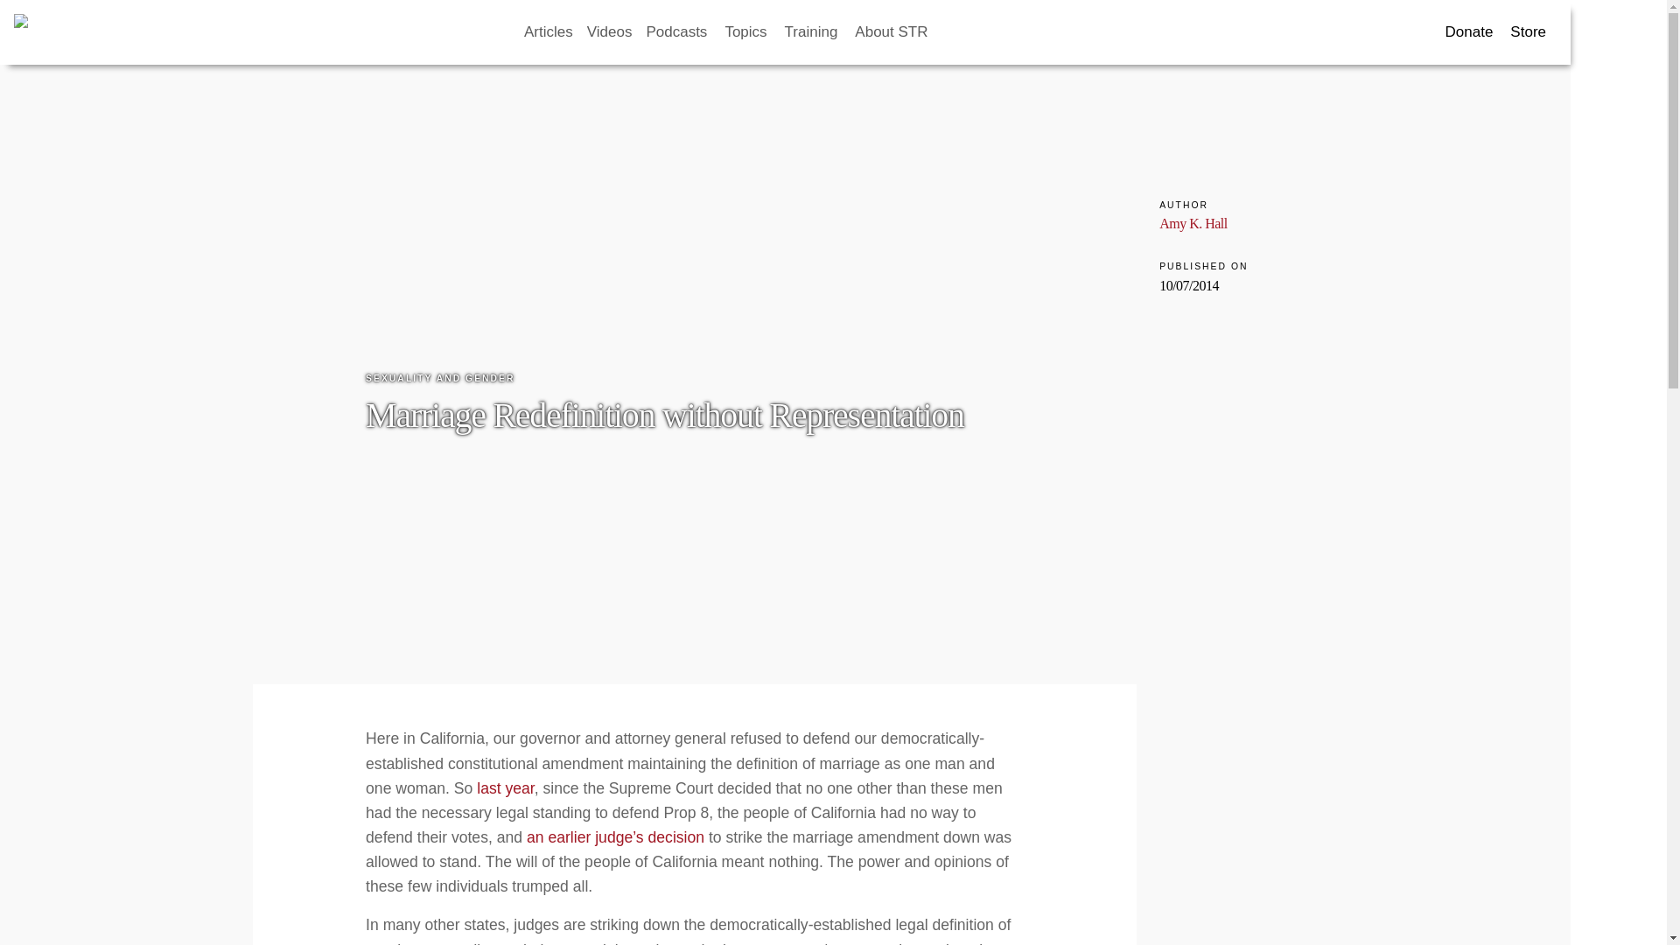  What do you see at coordinates (886, 32) in the screenshot?
I see `Training` at bounding box center [886, 32].